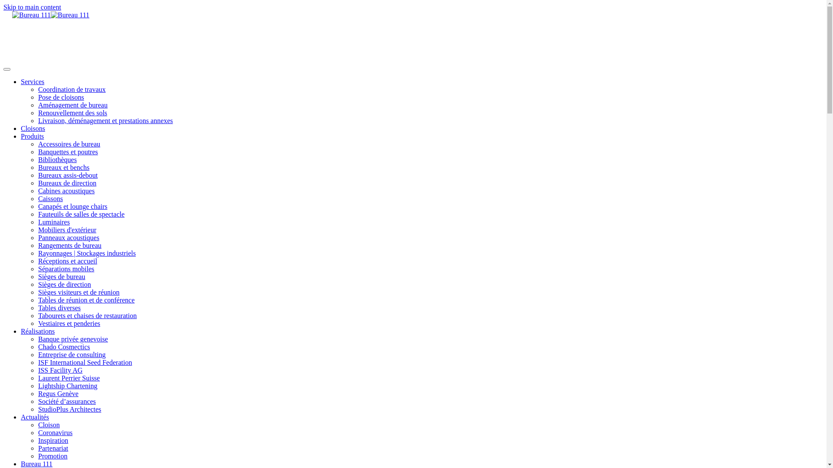 Image resolution: width=833 pixels, height=468 pixels. What do you see at coordinates (50, 198) in the screenshot?
I see `Caissons` at bounding box center [50, 198].